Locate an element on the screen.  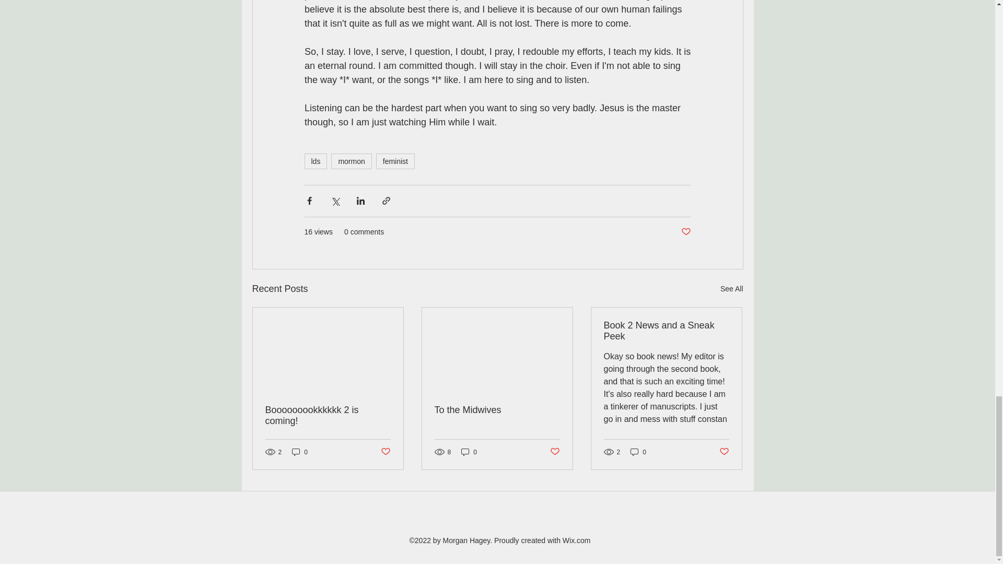
Post not marked as liked is located at coordinates (555, 452).